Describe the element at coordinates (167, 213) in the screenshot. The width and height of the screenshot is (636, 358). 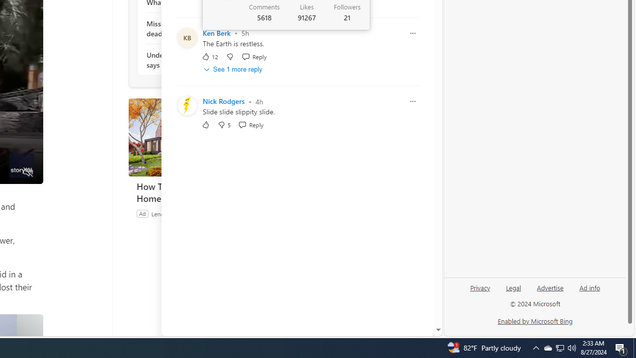
I see `LendingTree` at that location.